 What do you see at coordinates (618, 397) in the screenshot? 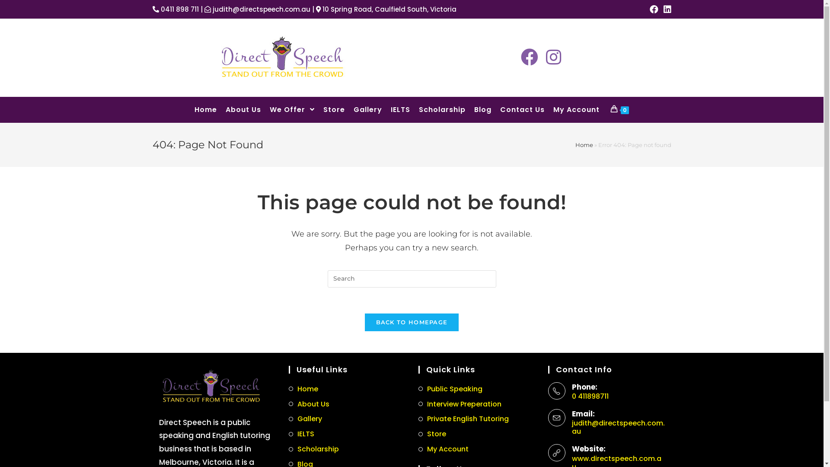
I see `0 411898711` at bounding box center [618, 397].